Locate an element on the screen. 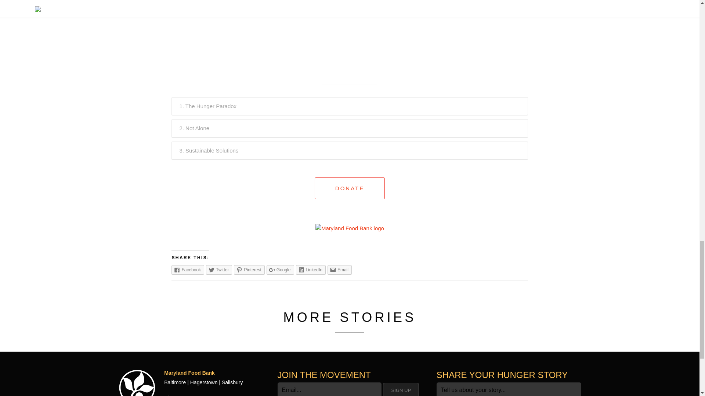  Baltimore is located at coordinates (175, 382).